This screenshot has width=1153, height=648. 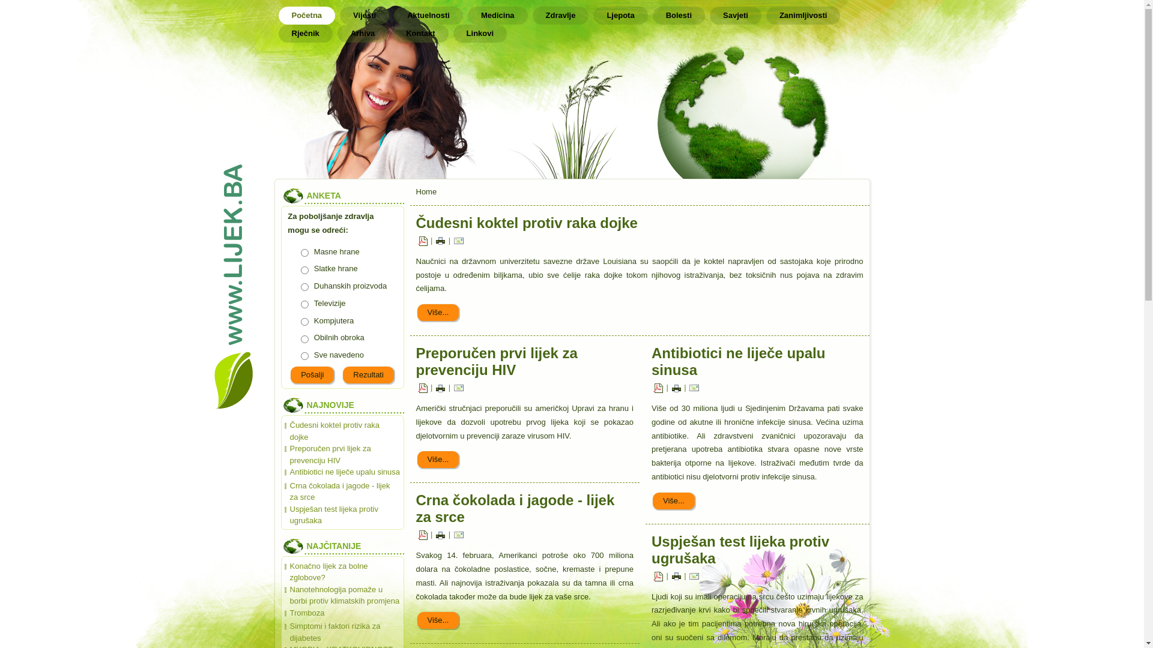 What do you see at coordinates (561, 16) in the screenshot?
I see `Zdravlje` at bounding box center [561, 16].